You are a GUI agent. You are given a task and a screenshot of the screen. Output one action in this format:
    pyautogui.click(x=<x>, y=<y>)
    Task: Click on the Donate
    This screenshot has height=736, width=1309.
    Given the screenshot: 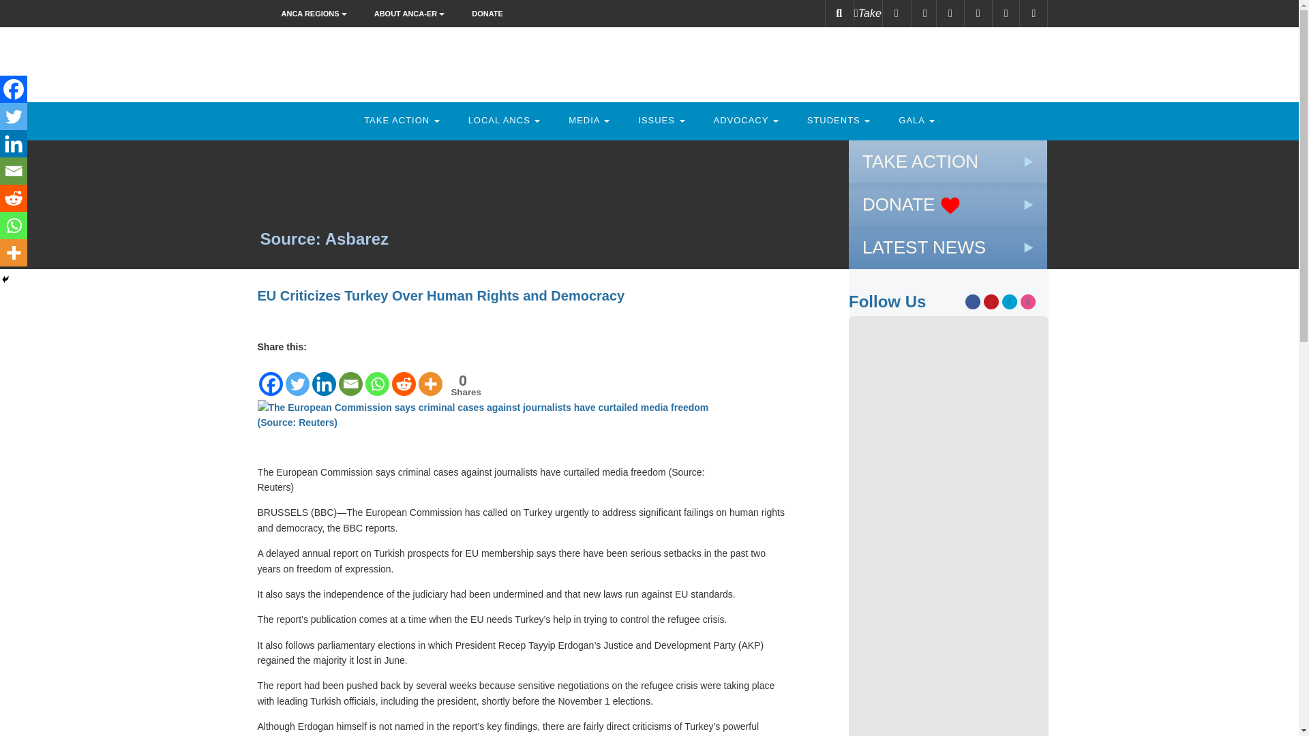 What is the action you would take?
    pyautogui.click(x=487, y=14)
    